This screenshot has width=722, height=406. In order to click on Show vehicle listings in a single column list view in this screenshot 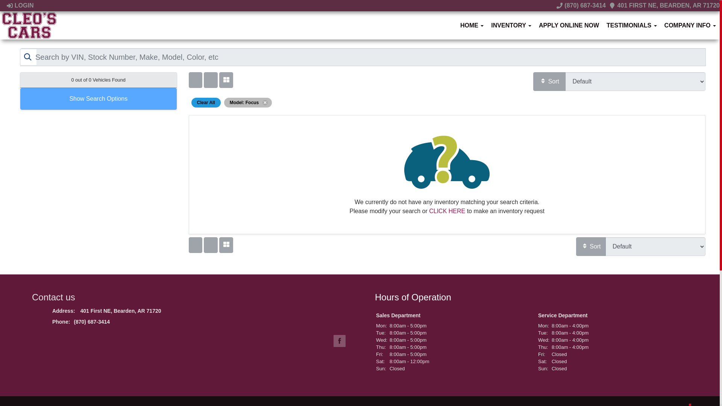, I will do `click(195, 80)`.